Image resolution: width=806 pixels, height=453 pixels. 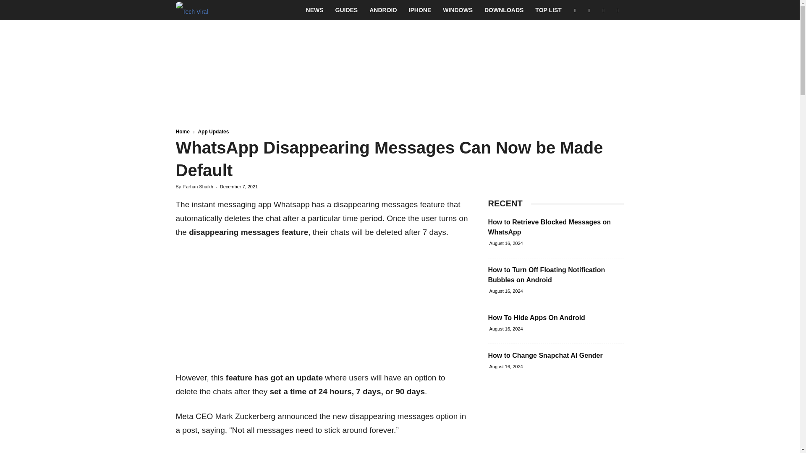 I want to click on TOP LIST, so click(x=548, y=10).